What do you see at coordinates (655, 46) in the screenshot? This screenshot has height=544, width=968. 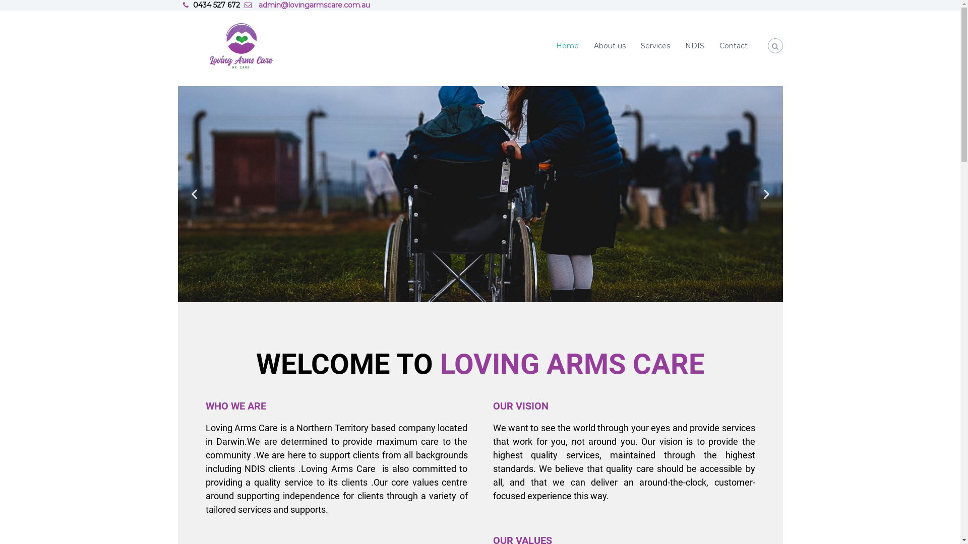 I see `Services` at bounding box center [655, 46].